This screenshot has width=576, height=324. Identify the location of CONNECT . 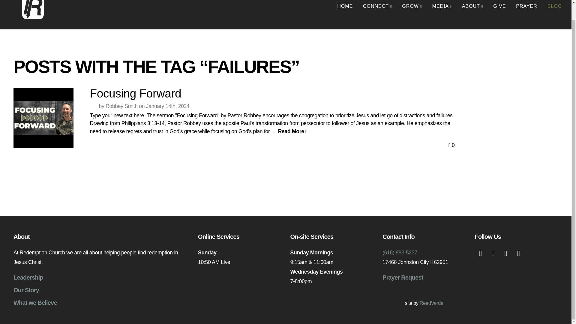
(377, 6).